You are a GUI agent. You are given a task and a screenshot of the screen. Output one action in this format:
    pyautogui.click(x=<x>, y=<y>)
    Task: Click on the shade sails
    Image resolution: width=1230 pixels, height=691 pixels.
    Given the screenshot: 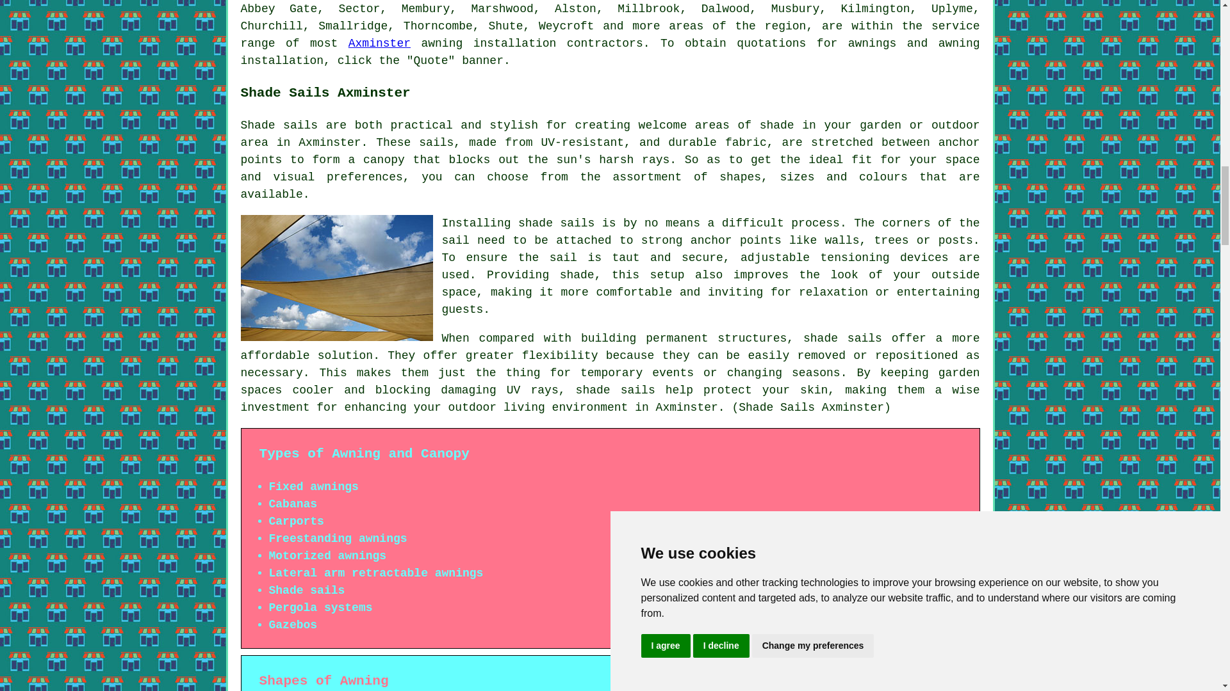 What is the action you would take?
    pyautogui.click(x=615, y=390)
    